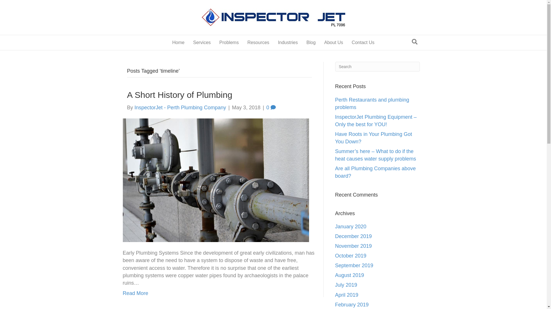 This screenshot has height=309, width=551. Describe the element at coordinates (179, 43) in the screenshot. I see `Home` at that location.